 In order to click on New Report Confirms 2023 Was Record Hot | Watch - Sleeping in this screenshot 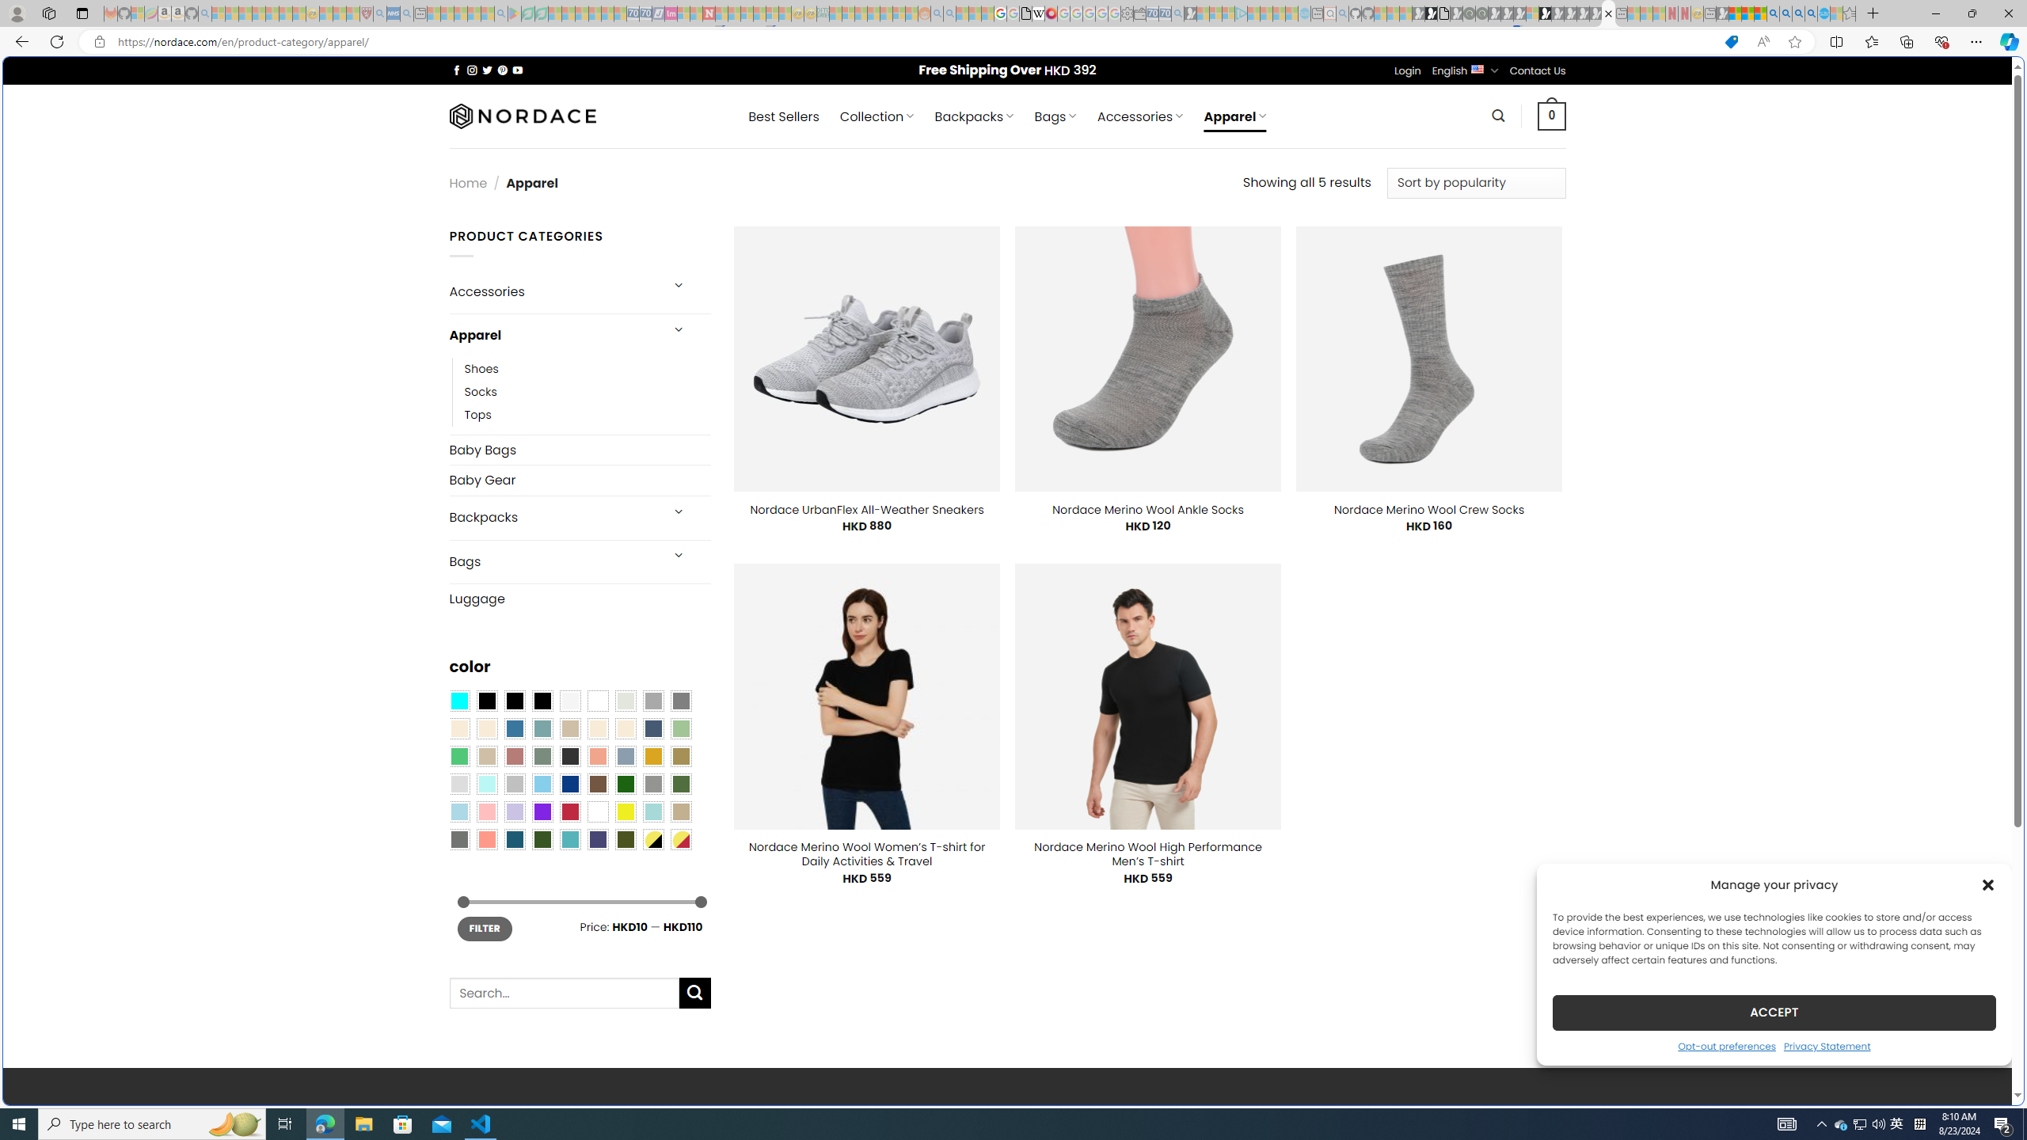, I will do `click(272, 13)`.